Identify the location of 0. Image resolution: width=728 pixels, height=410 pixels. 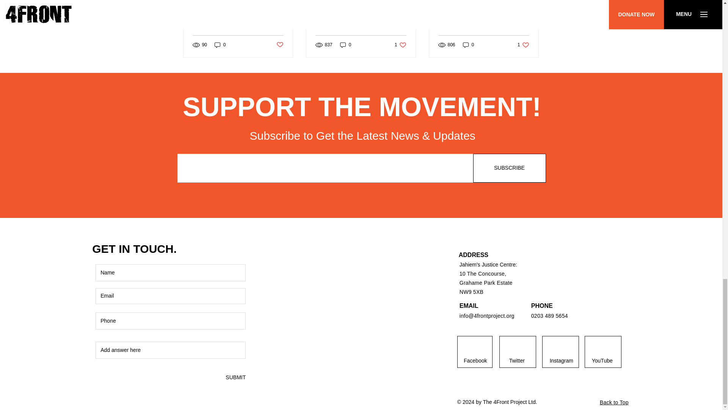
(483, 18).